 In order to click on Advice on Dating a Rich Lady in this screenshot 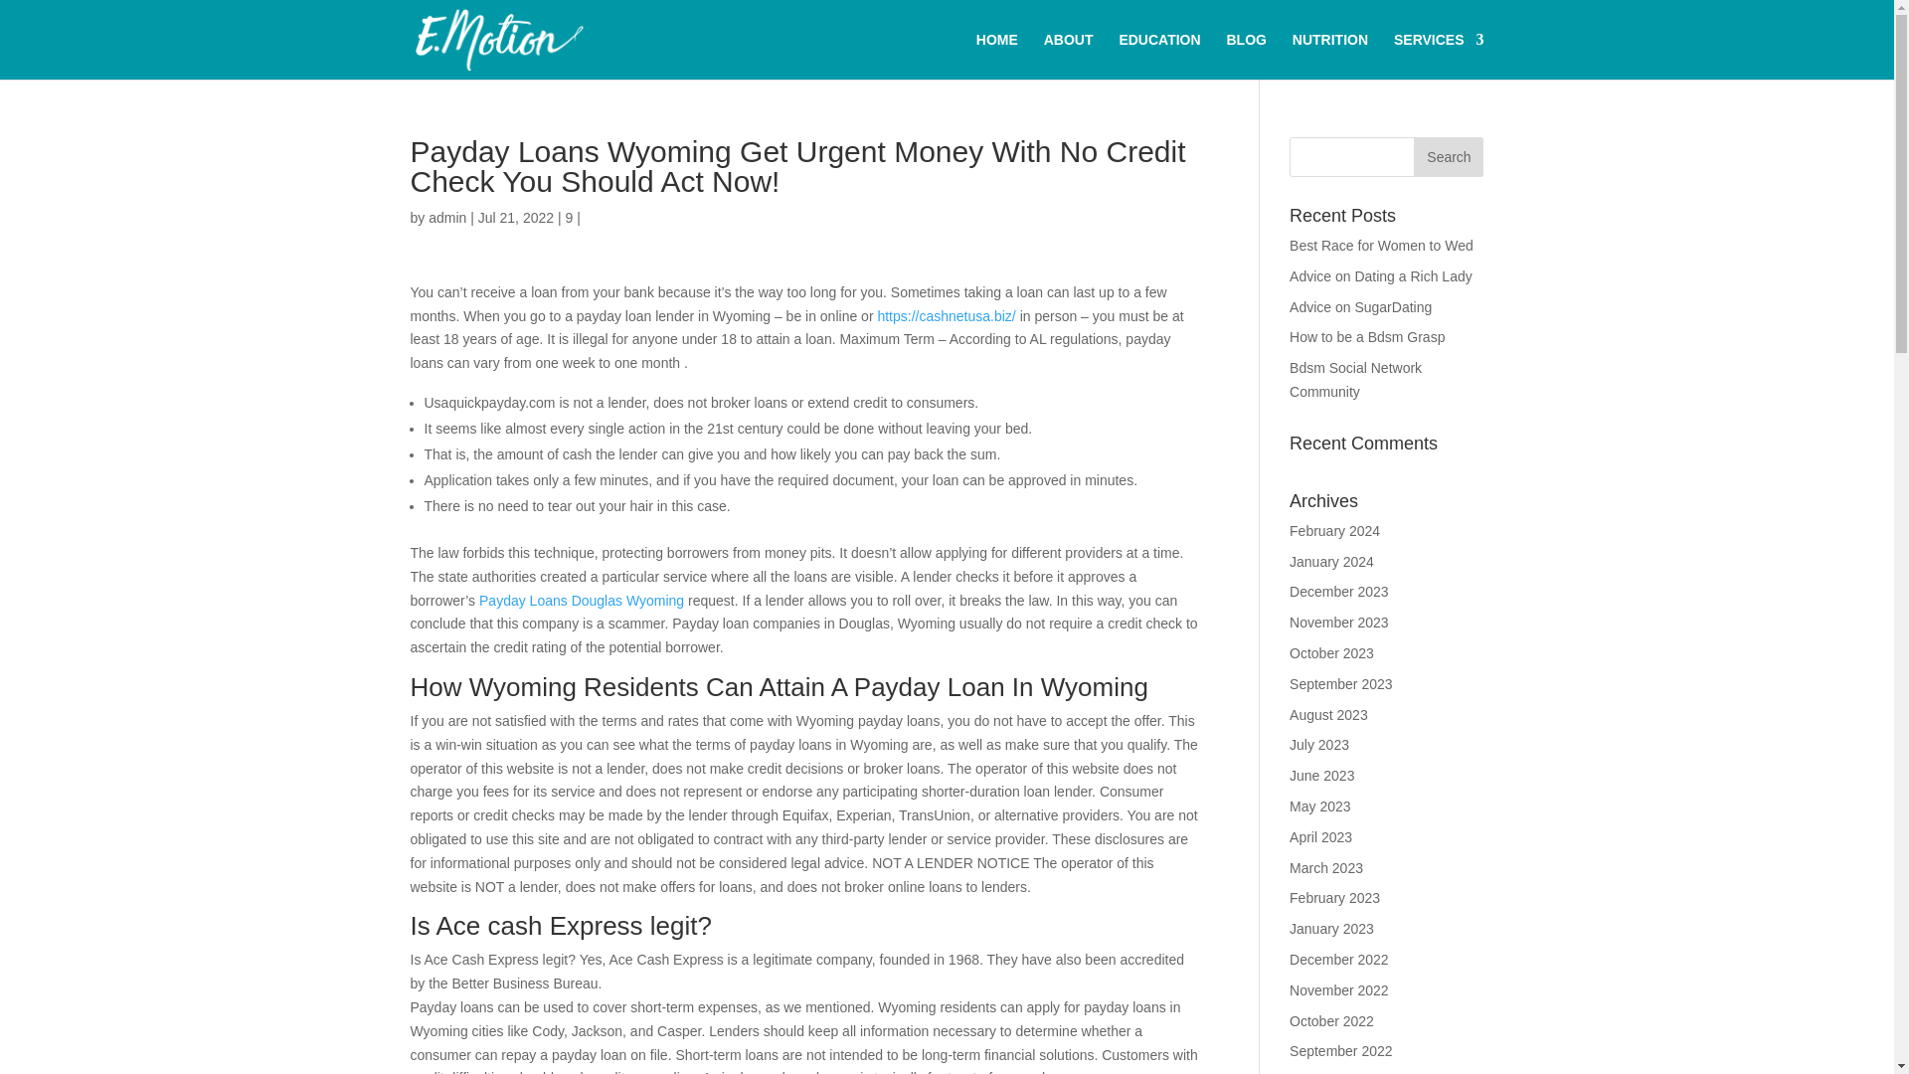, I will do `click(1380, 276)`.